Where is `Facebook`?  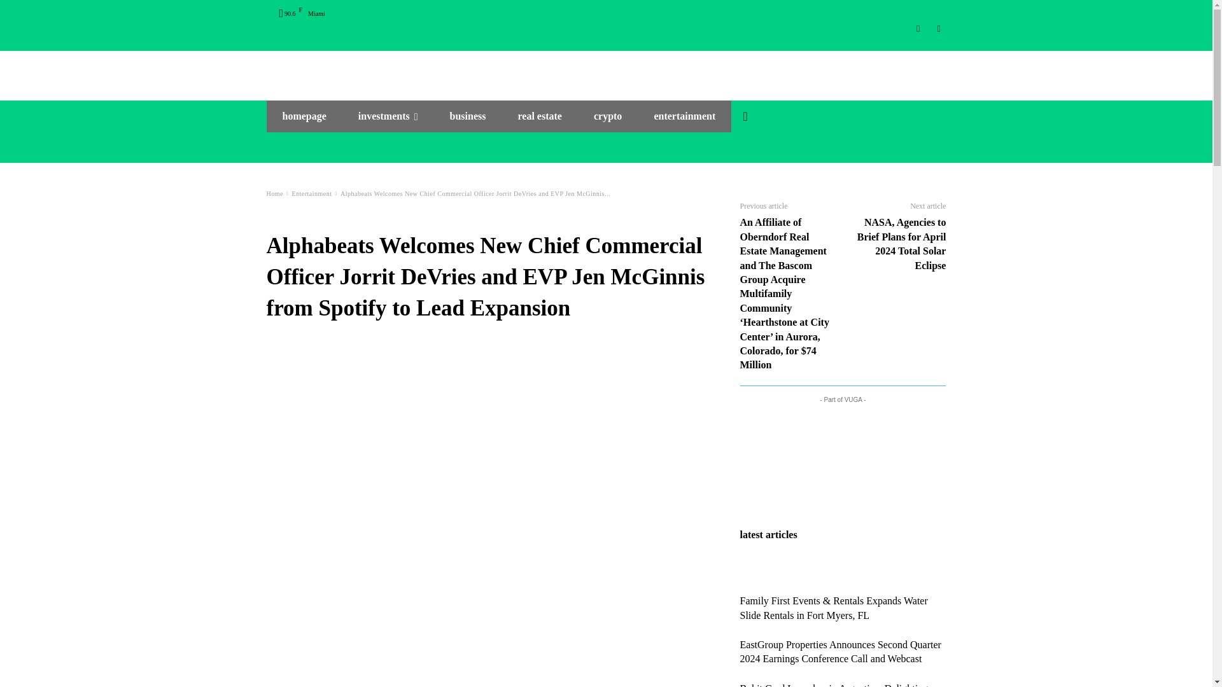
Facebook is located at coordinates (938, 29).